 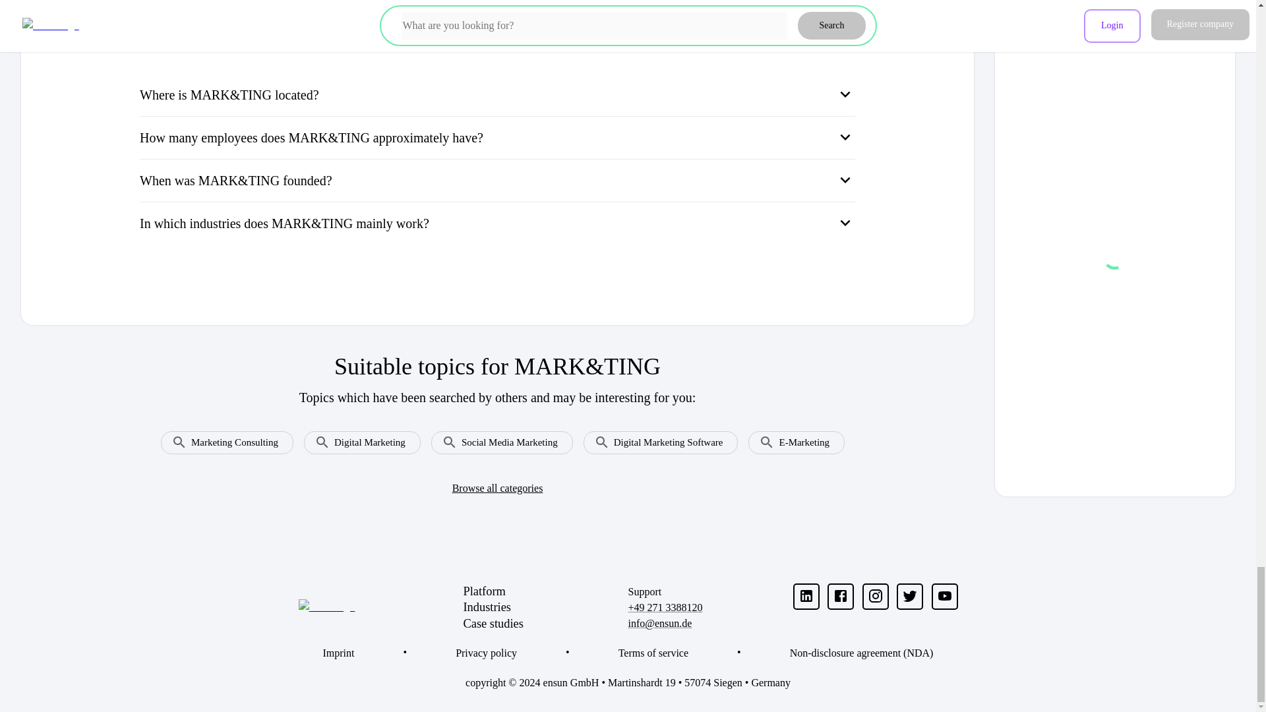 I want to click on Digital Marketing, so click(x=357, y=438).